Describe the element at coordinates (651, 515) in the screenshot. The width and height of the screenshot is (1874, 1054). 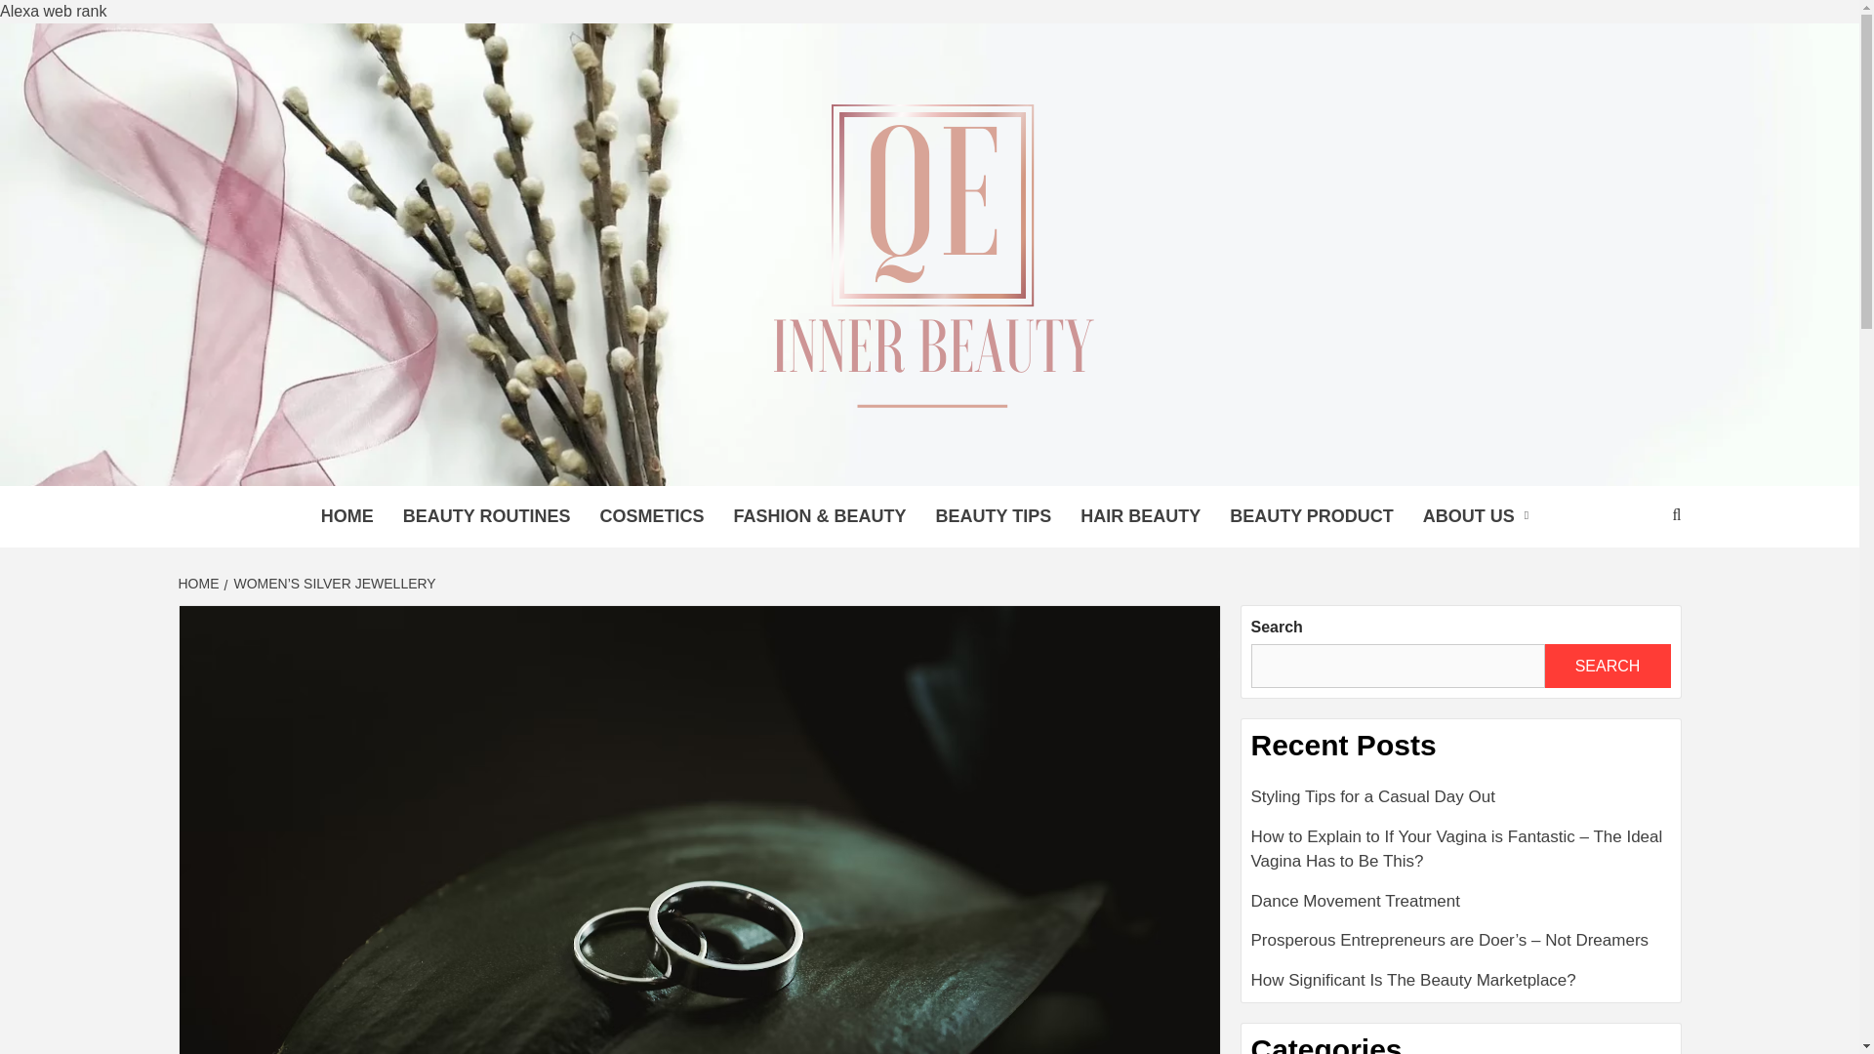
I see `COSMETICS` at that location.